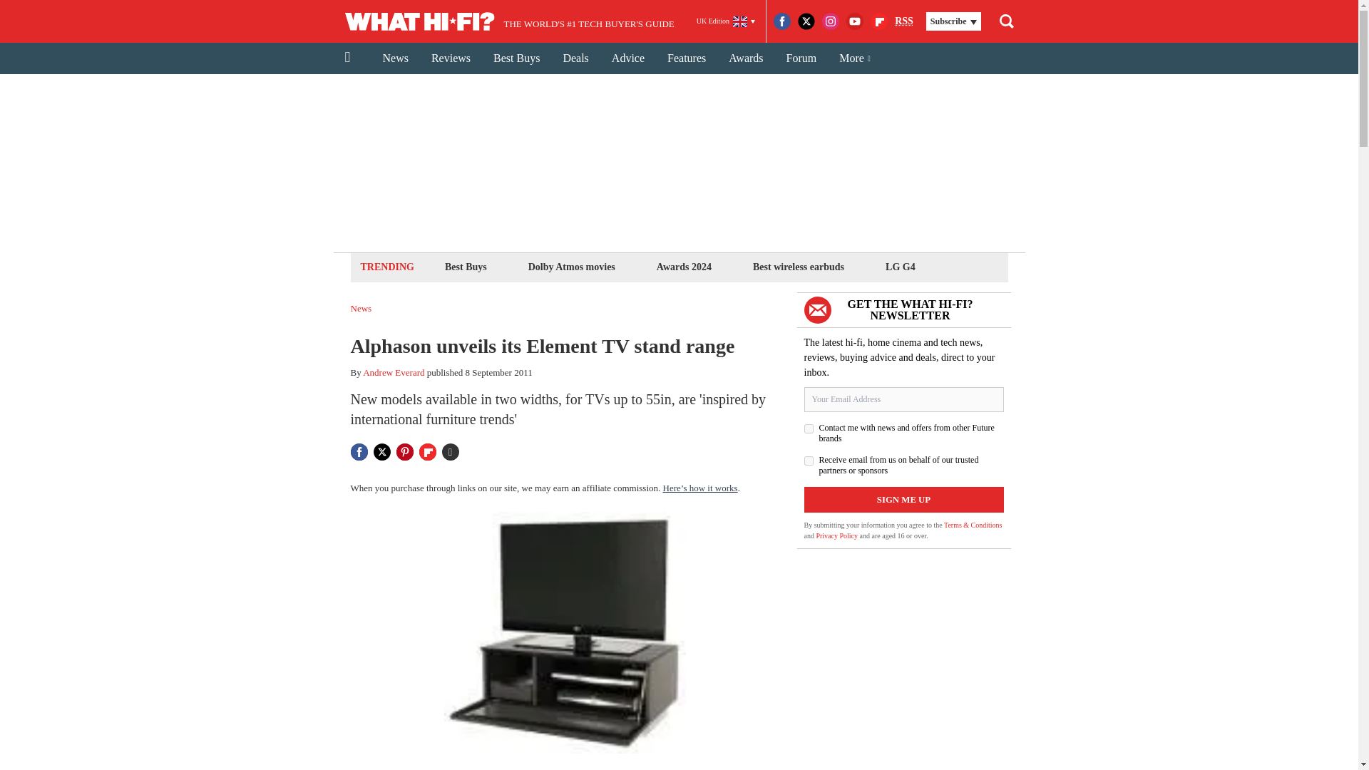  Describe the element at coordinates (798, 267) in the screenshot. I see `Best wireless earbuds` at that location.